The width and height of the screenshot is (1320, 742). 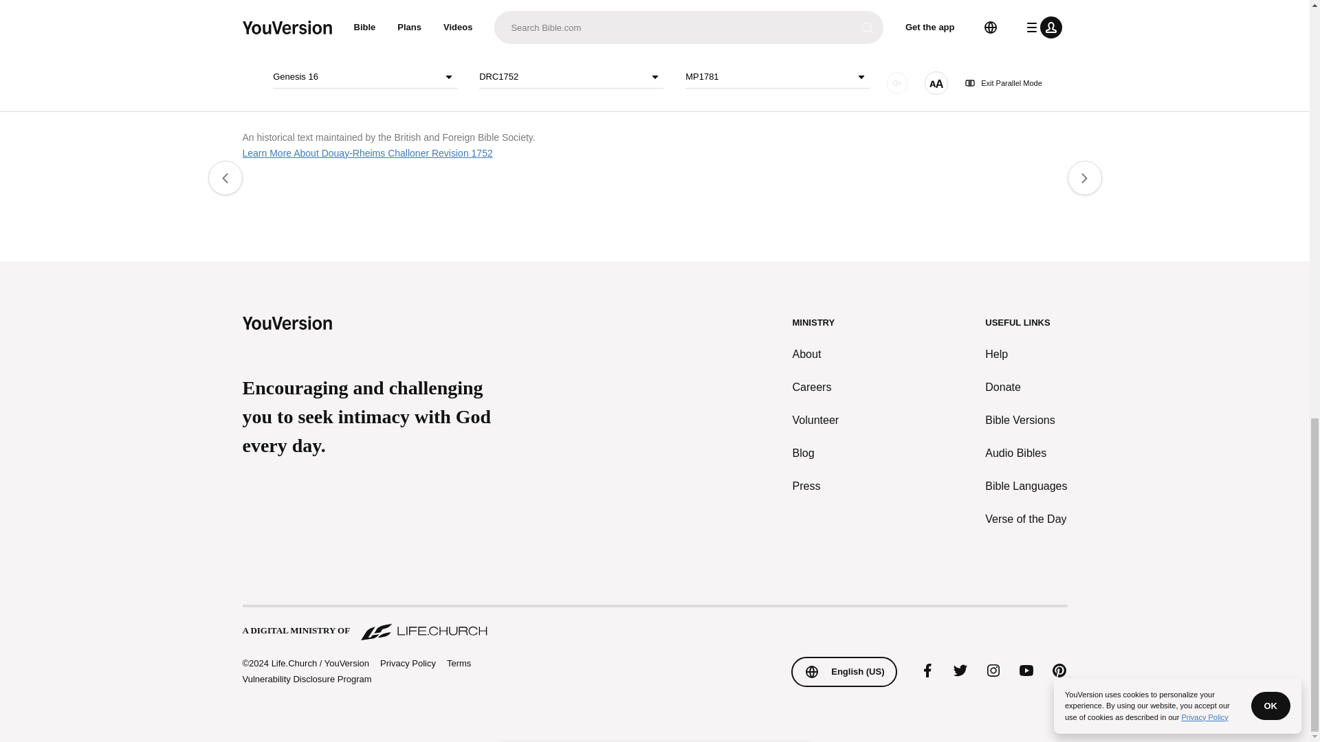 I want to click on Vulnerability Disclosure Program, so click(x=306, y=679).